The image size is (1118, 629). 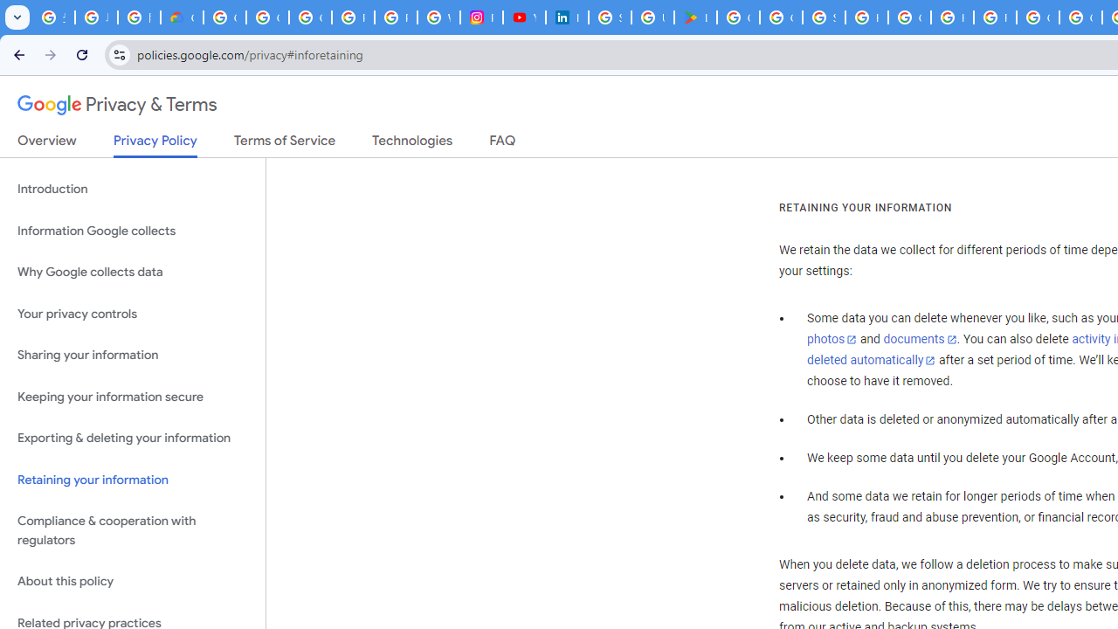 What do you see at coordinates (832, 340) in the screenshot?
I see `photos` at bounding box center [832, 340].